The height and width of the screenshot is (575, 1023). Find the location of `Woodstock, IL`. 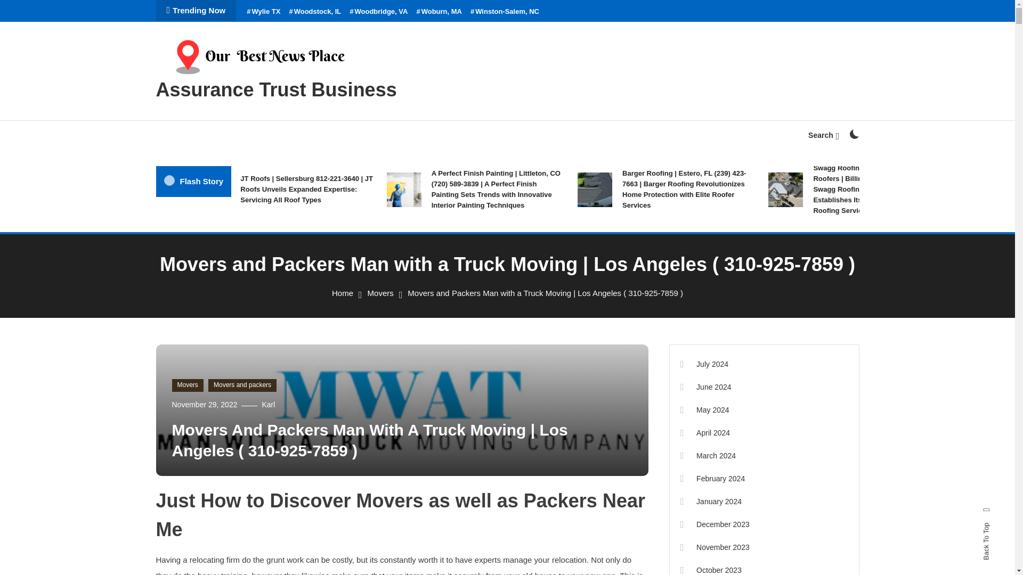

Woodstock, IL is located at coordinates (314, 12).